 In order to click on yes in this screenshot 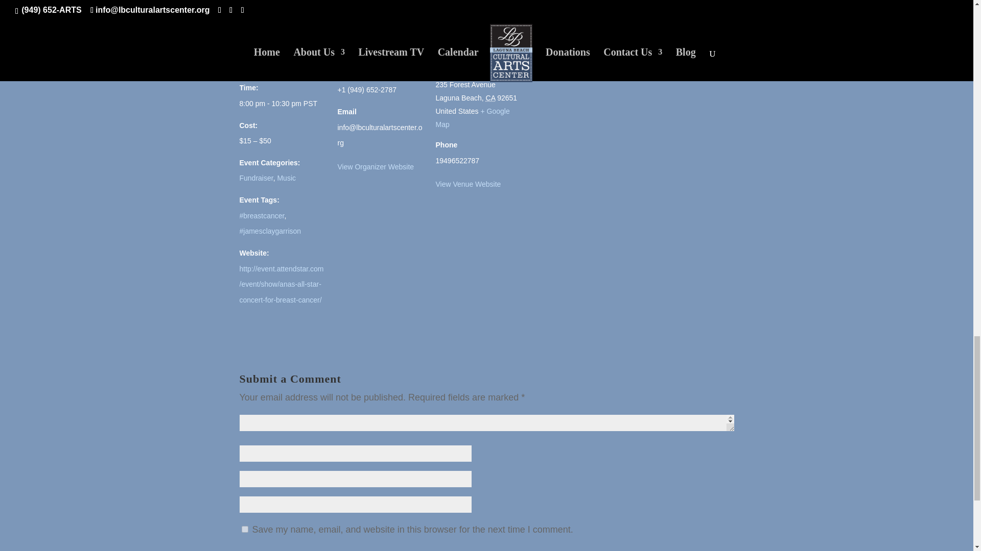, I will do `click(244, 530)`.